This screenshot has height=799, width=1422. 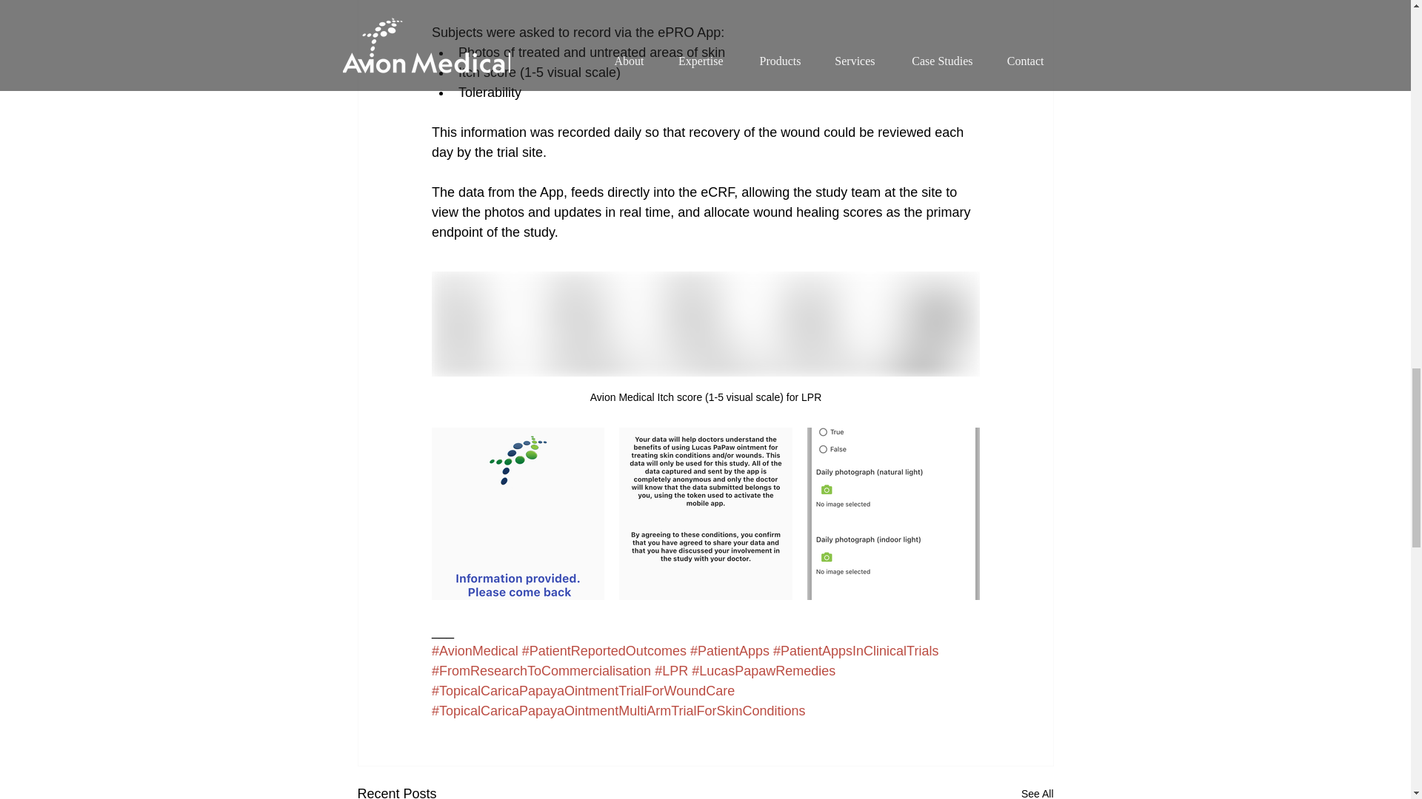 I want to click on See All, so click(x=1037, y=792).